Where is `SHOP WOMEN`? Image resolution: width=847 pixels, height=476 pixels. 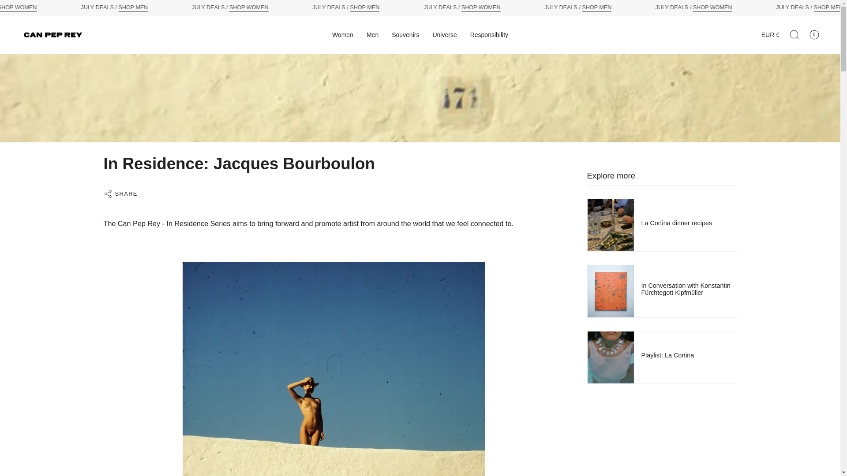 SHOP WOMEN is located at coordinates (538, 8).